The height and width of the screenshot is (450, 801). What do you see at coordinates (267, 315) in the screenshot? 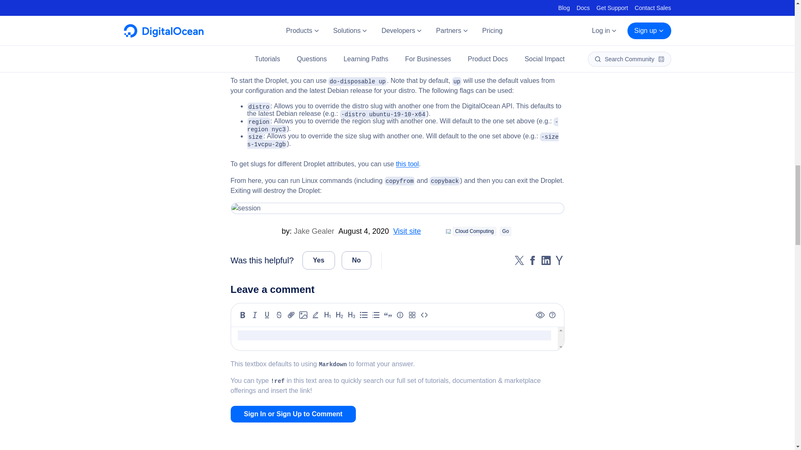
I see `Underline` at bounding box center [267, 315].